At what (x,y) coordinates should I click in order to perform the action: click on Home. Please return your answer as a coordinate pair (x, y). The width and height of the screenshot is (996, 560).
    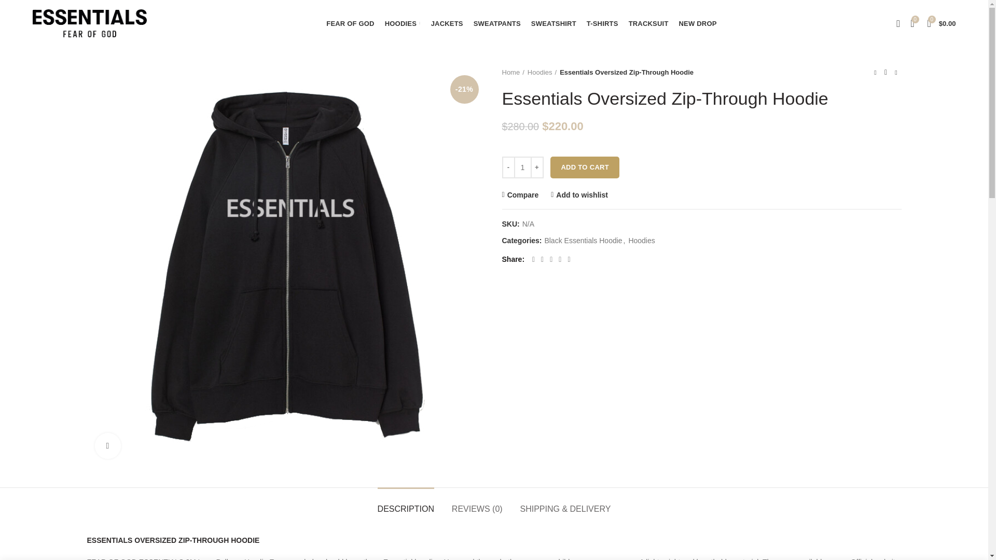
    Looking at the image, I should click on (513, 73).